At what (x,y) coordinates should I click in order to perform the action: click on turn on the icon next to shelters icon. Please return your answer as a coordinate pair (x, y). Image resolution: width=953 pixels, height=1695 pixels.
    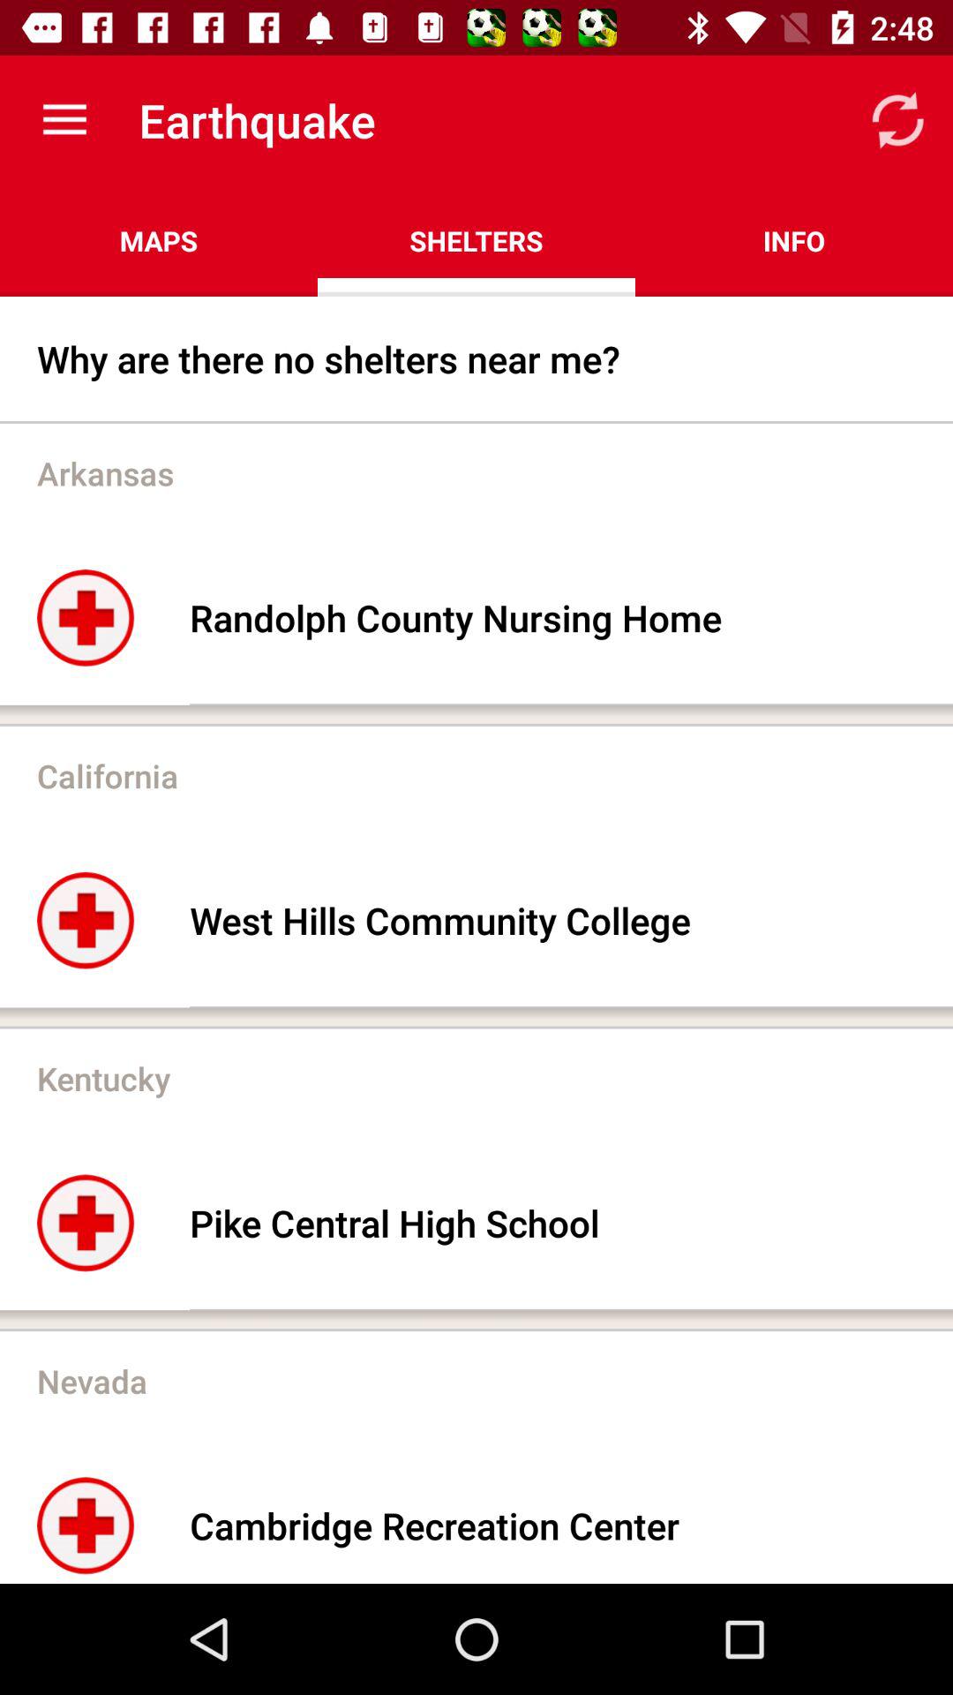
    Looking at the image, I should click on (159, 240).